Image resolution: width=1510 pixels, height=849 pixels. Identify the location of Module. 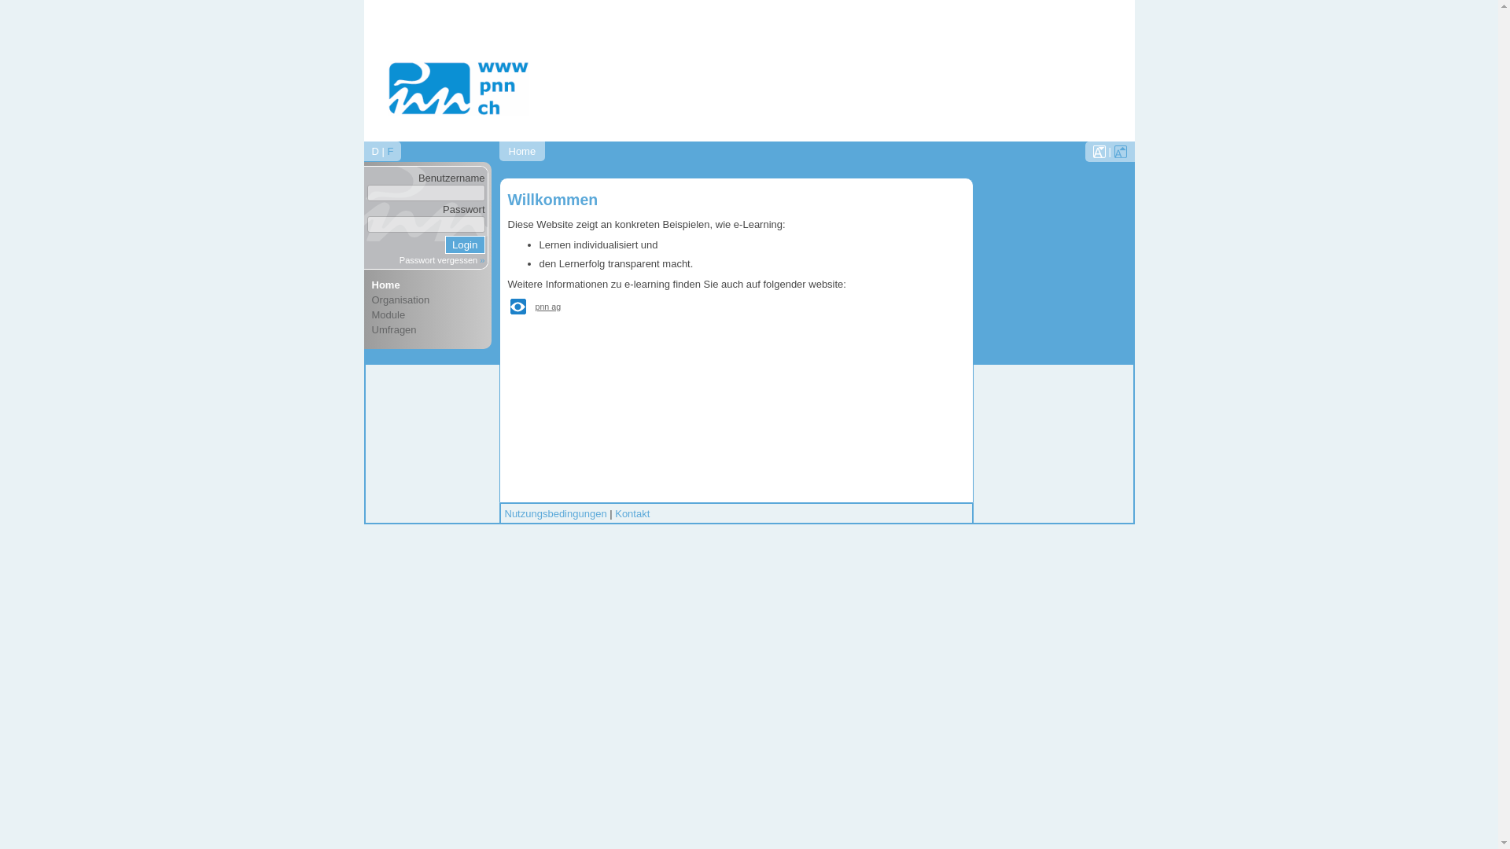
(429, 314).